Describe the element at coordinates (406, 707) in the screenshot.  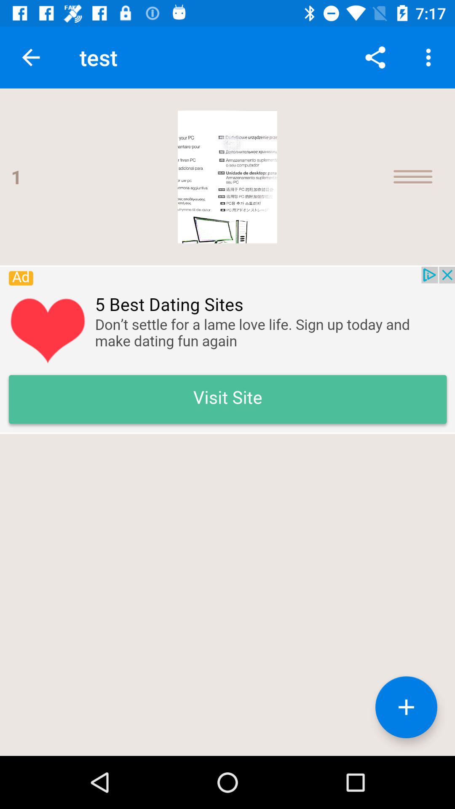
I see `add file` at that location.